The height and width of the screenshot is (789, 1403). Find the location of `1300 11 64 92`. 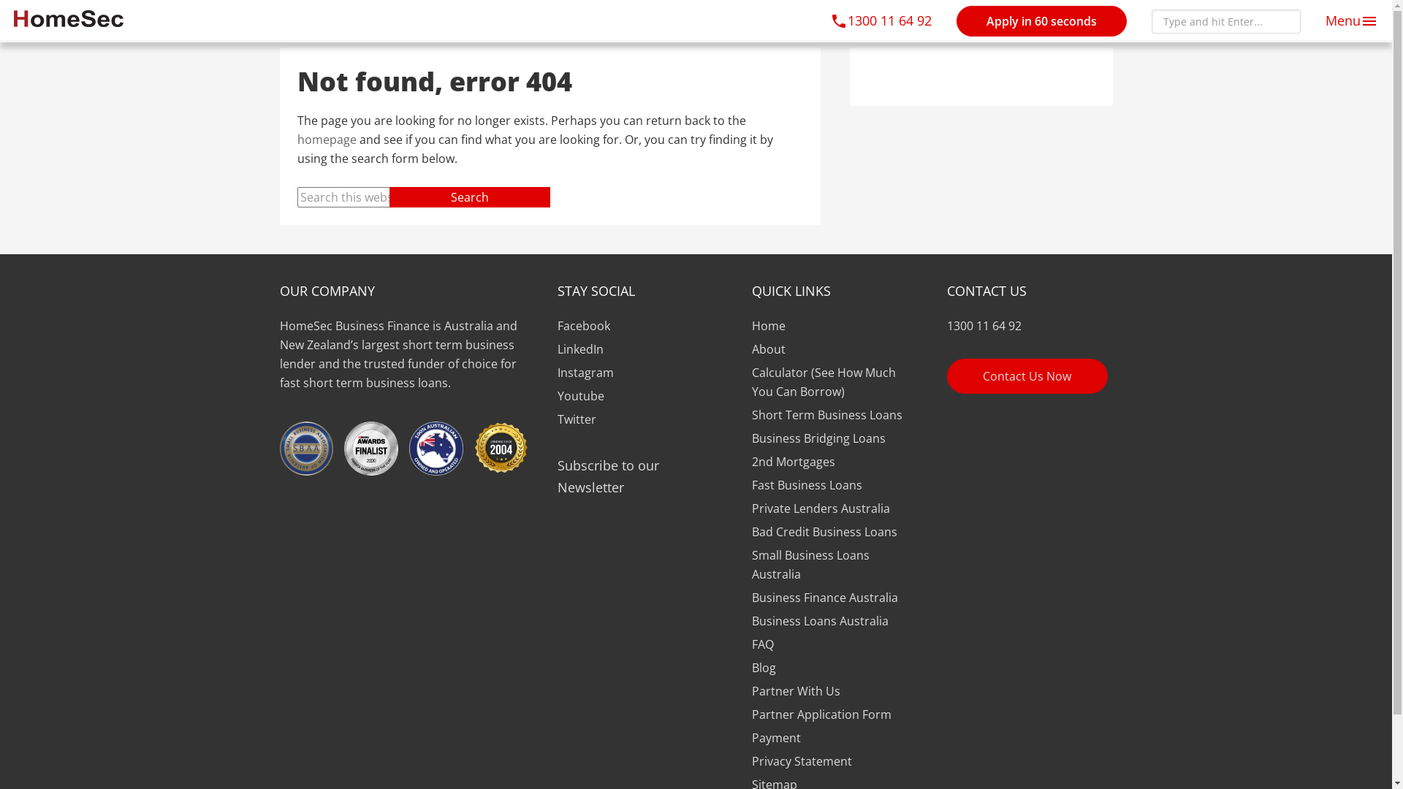

1300 11 64 92 is located at coordinates (1030, 326).